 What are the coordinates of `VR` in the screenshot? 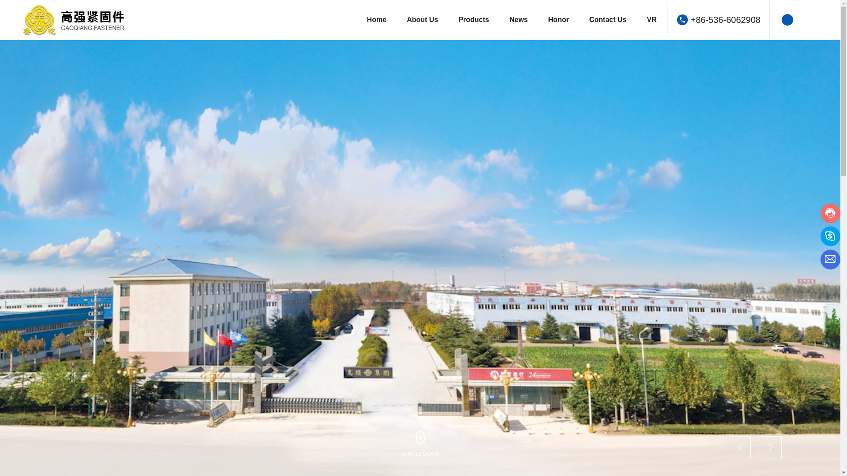 It's located at (652, 20).